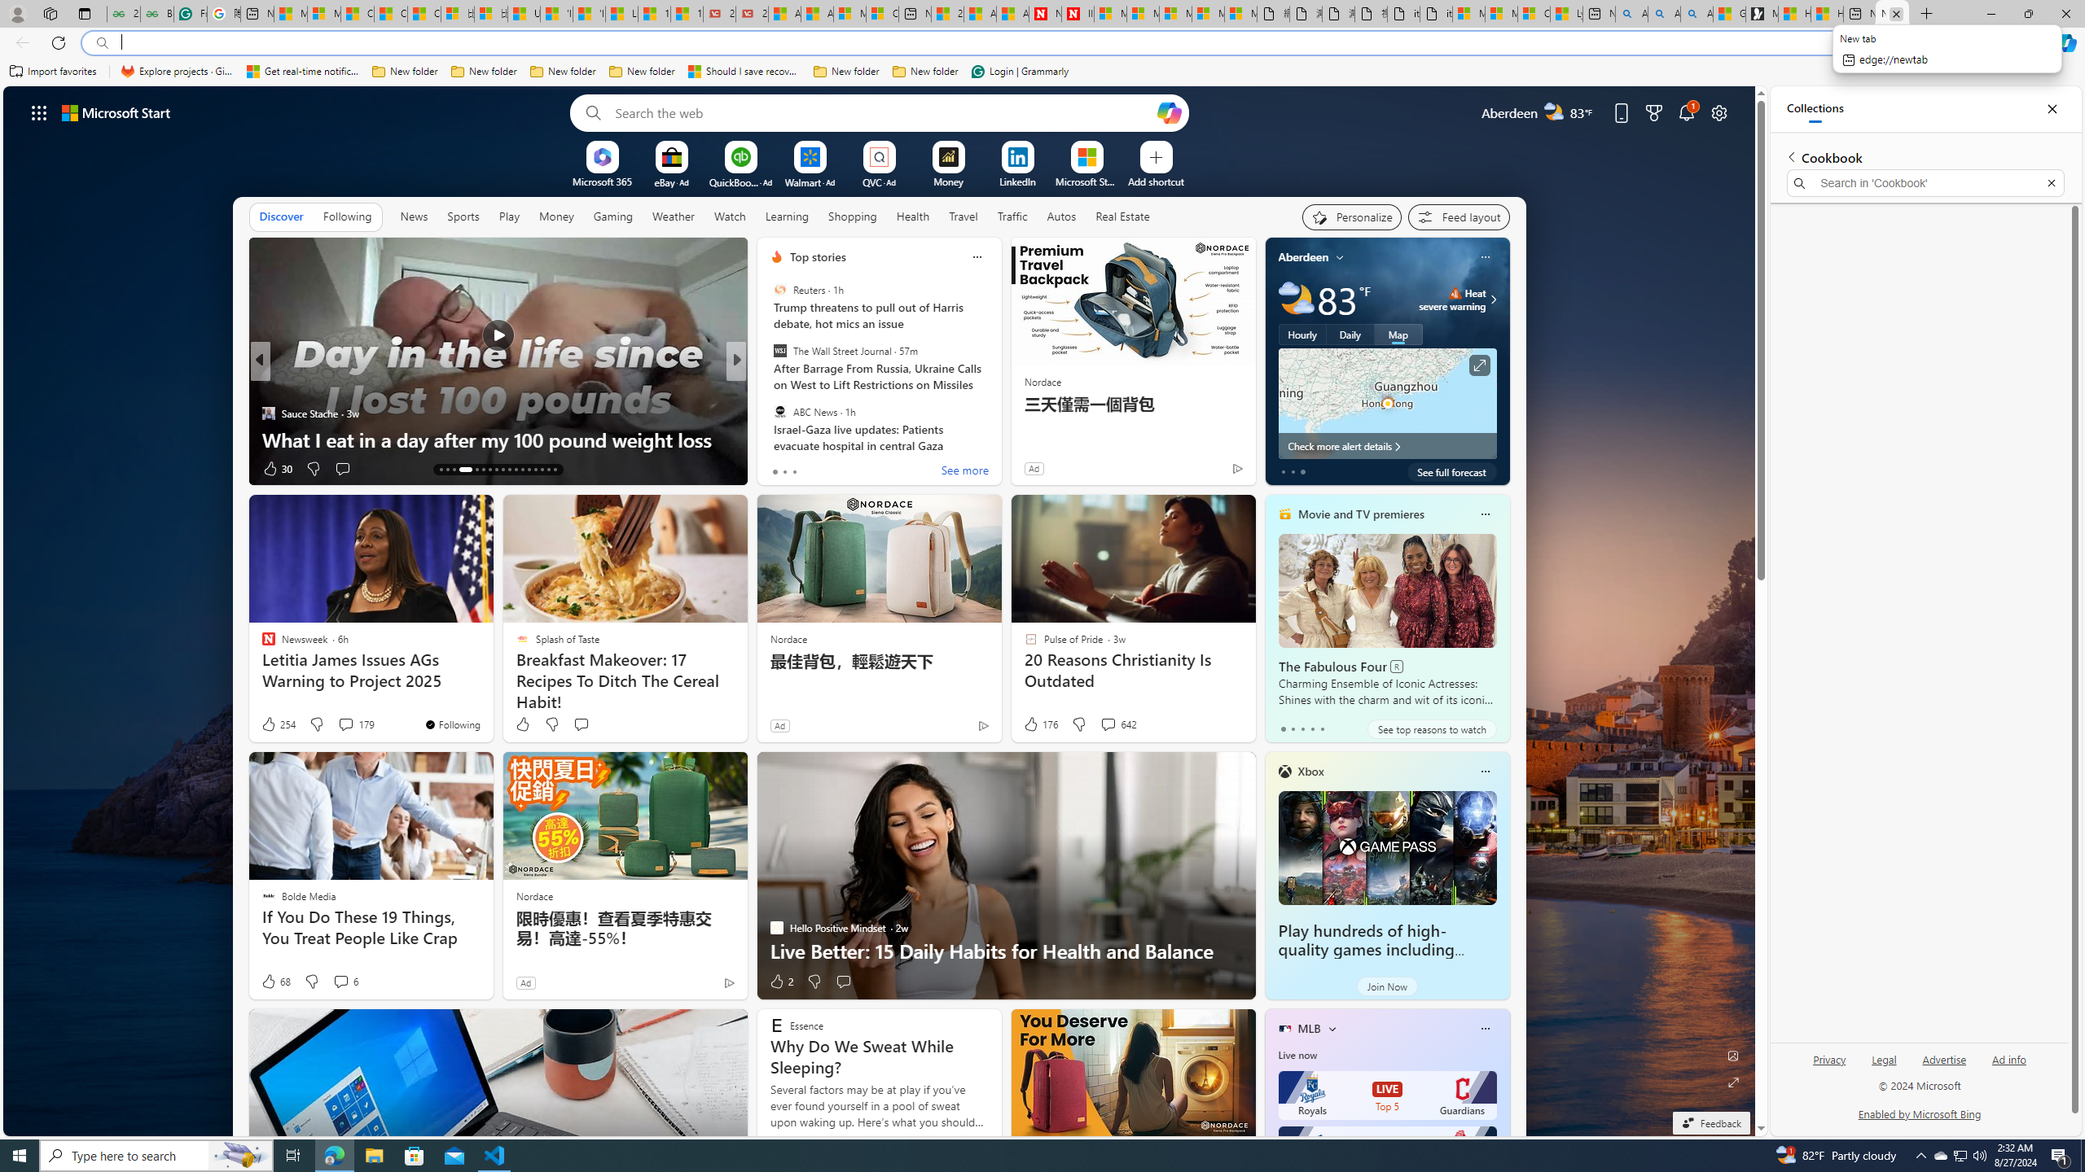 The width and height of the screenshot is (2085, 1172). I want to click on 25 Basic Linux Commands For Beginners - GeeksforGeeks, so click(124, 14).